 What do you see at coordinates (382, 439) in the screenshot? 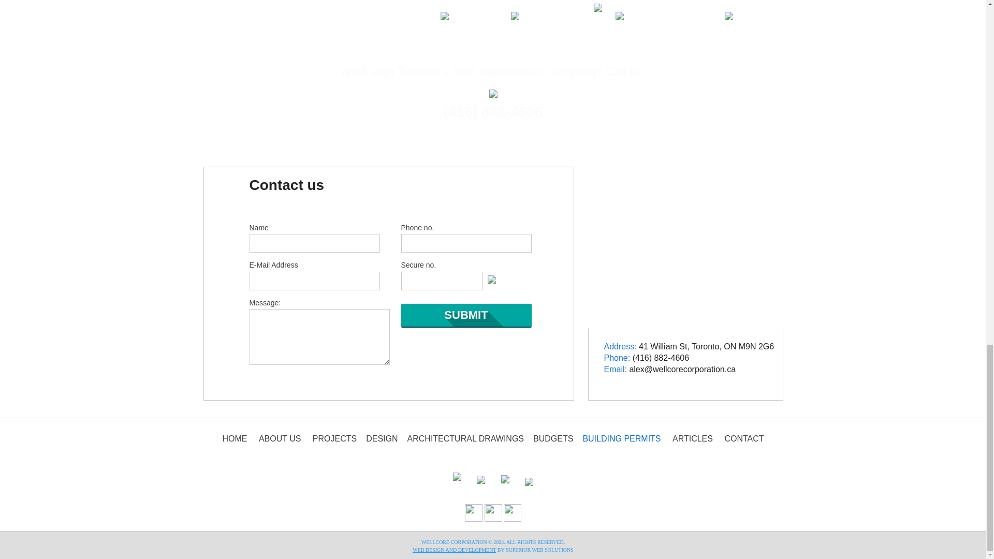
I see `DESIGN` at bounding box center [382, 439].